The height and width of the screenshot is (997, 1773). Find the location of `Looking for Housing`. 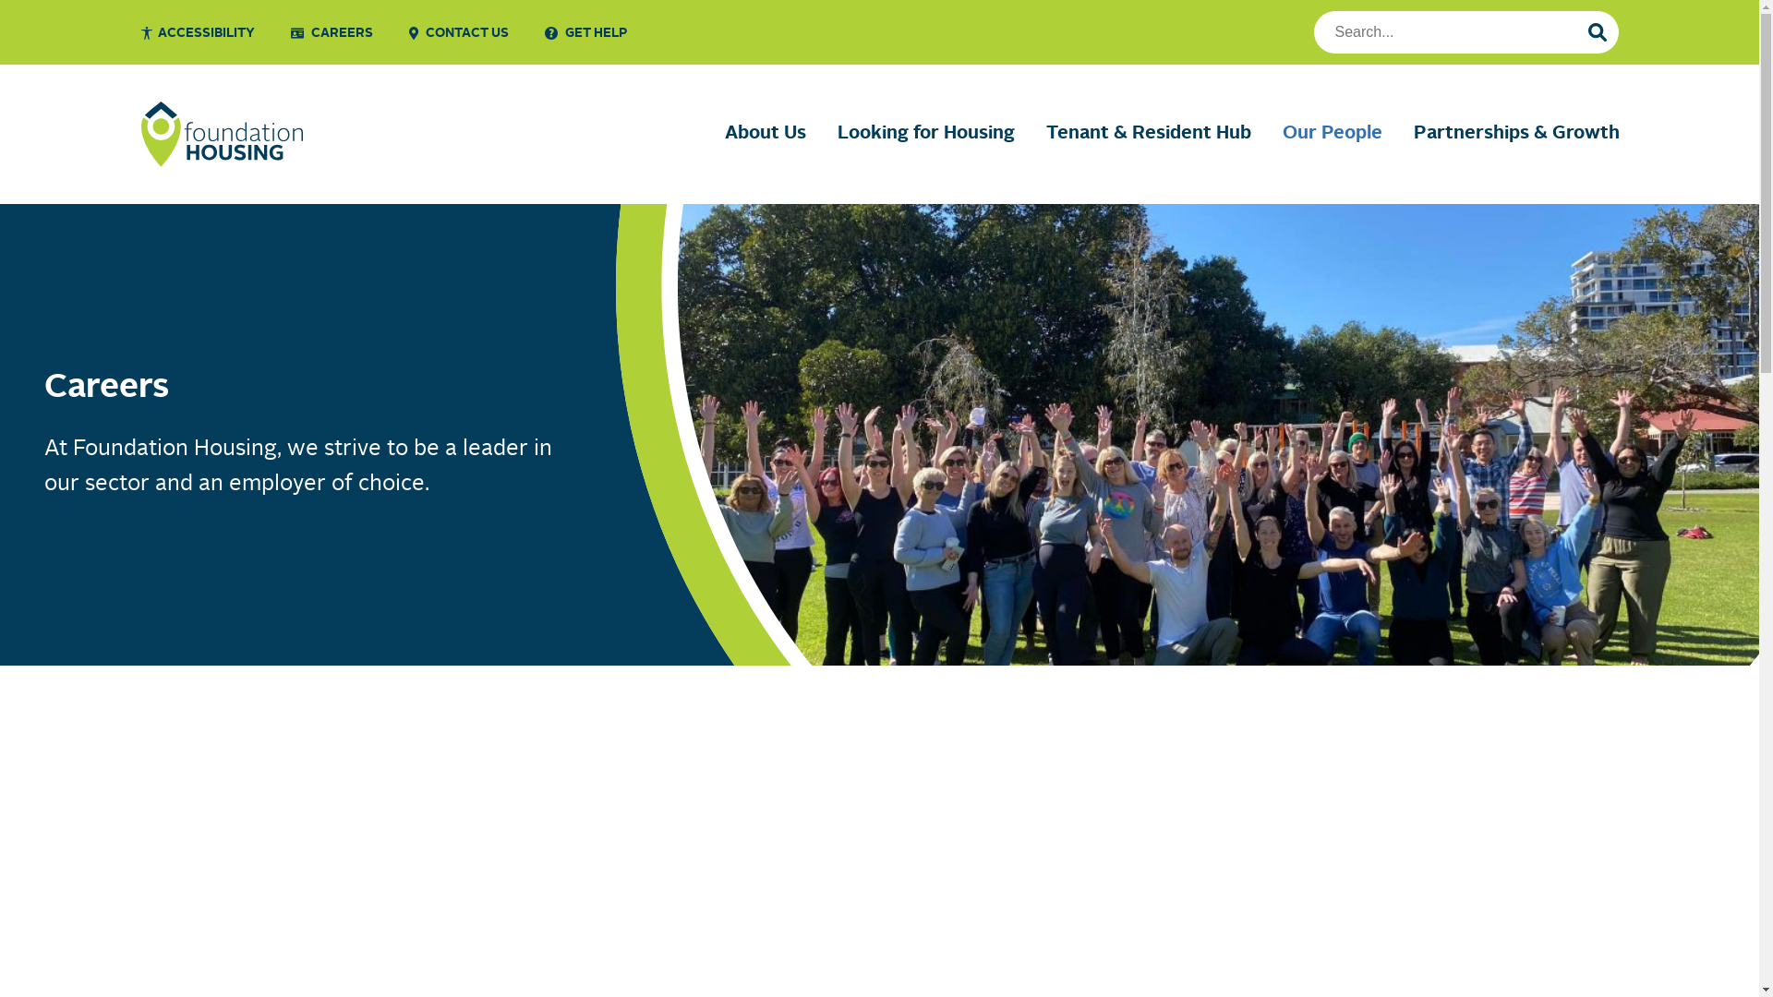

Looking for Housing is located at coordinates (926, 134).